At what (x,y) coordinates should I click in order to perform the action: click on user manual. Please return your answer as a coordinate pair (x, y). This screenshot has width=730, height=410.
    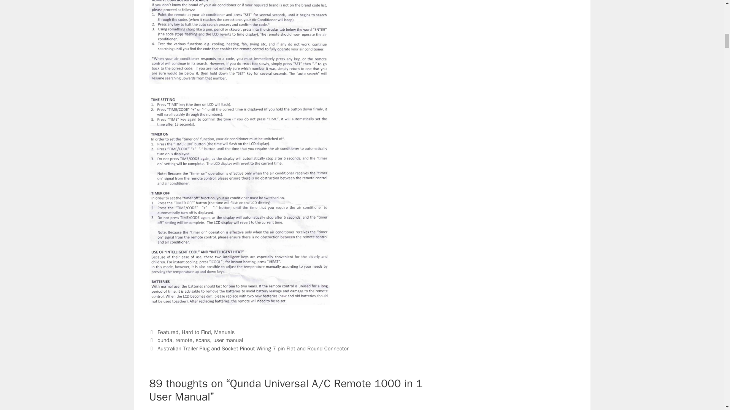
    Looking at the image, I should click on (228, 340).